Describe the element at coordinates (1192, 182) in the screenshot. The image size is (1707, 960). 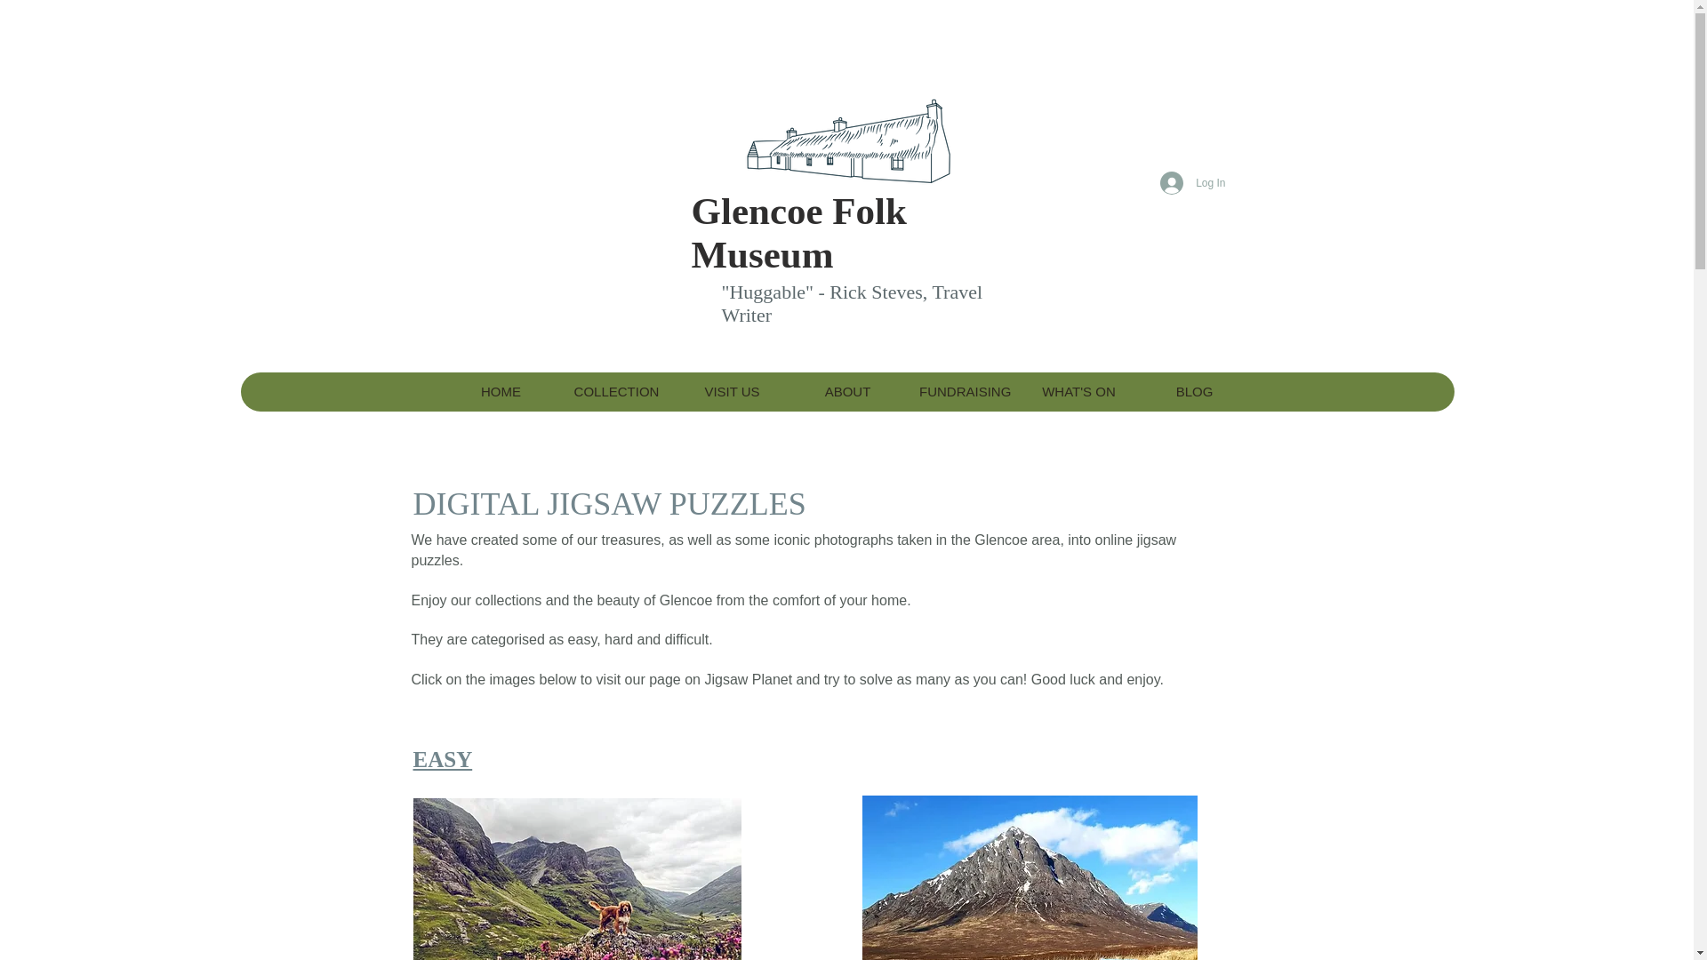
I see `Log In` at that location.